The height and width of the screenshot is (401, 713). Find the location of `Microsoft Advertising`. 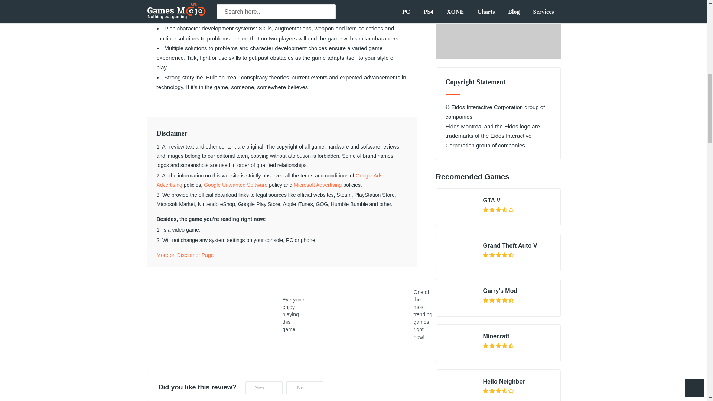

Microsoft Advertising is located at coordinates (318, 185).